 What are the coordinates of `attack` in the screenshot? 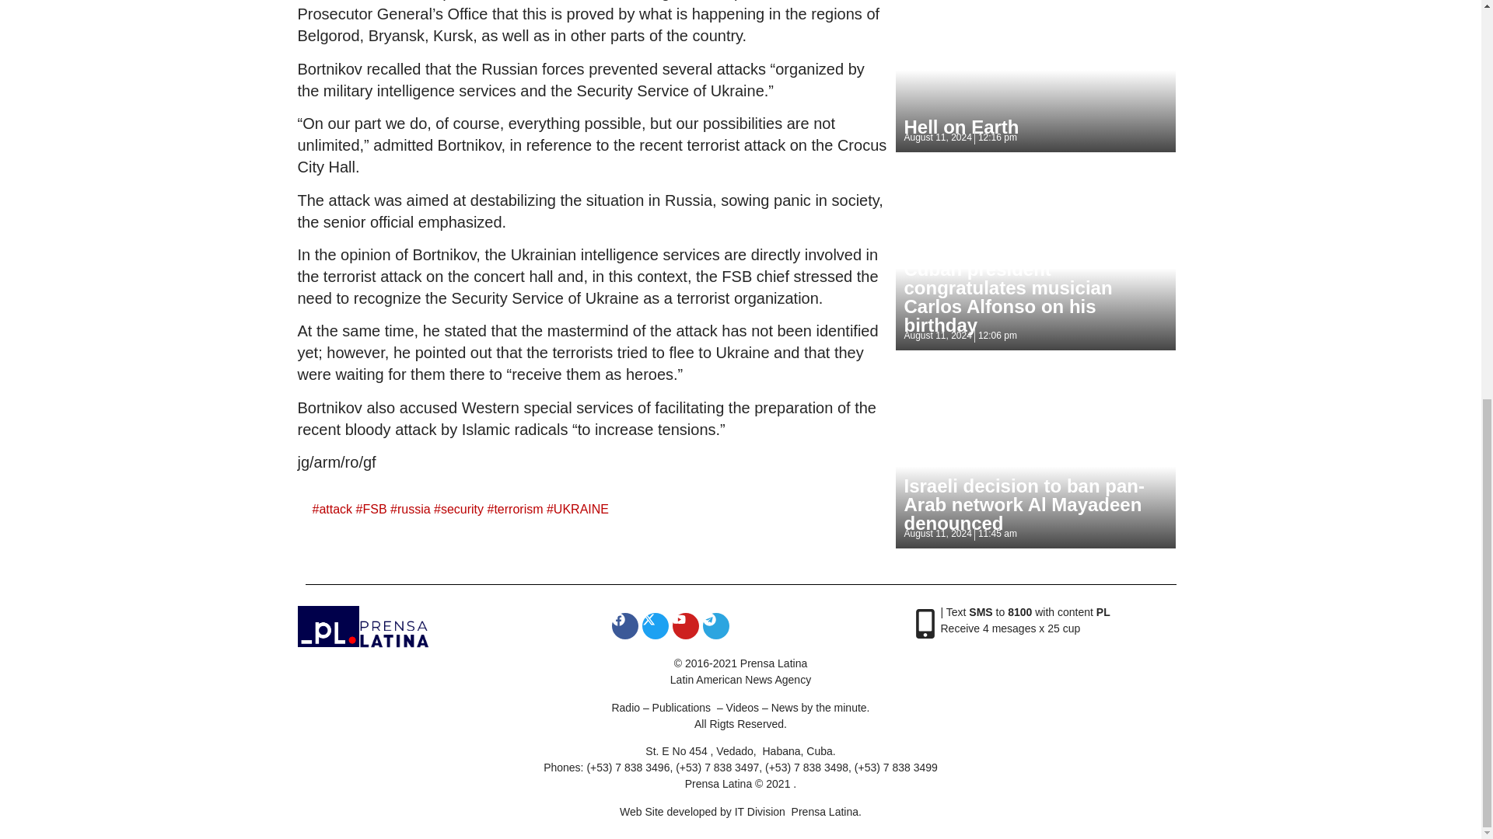 It's located at (336, 509).